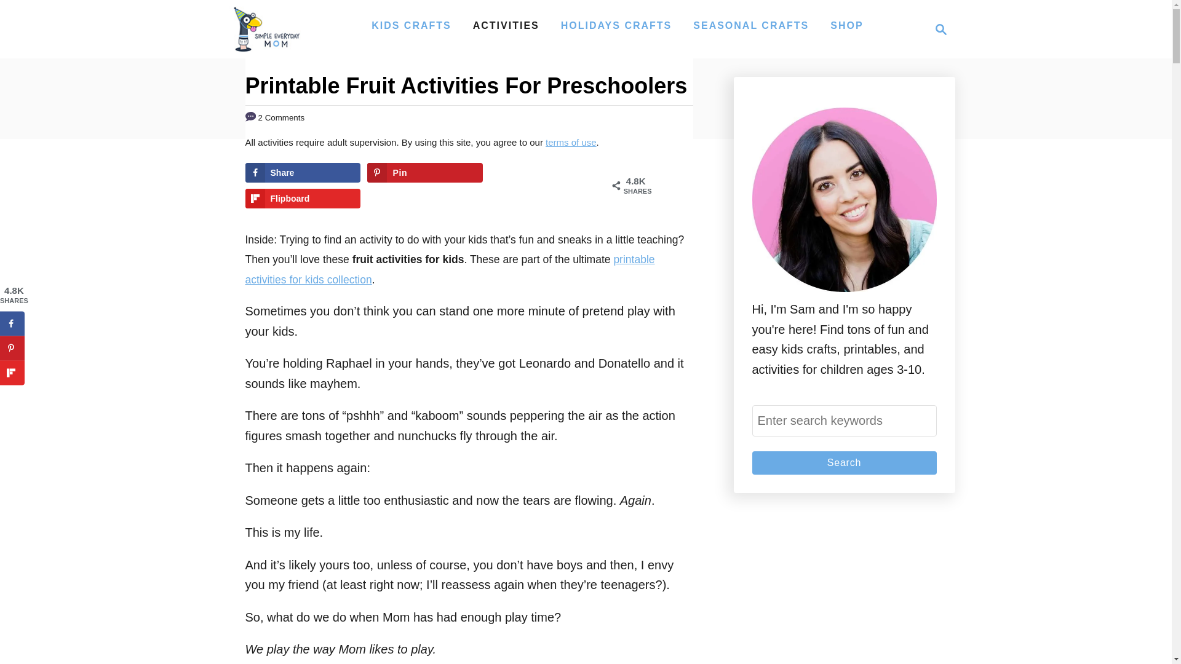 This screenshot has width=1181, height=664. Describe the element at coordinates (937, 30) in the screenshot. I see `Search` at that location.